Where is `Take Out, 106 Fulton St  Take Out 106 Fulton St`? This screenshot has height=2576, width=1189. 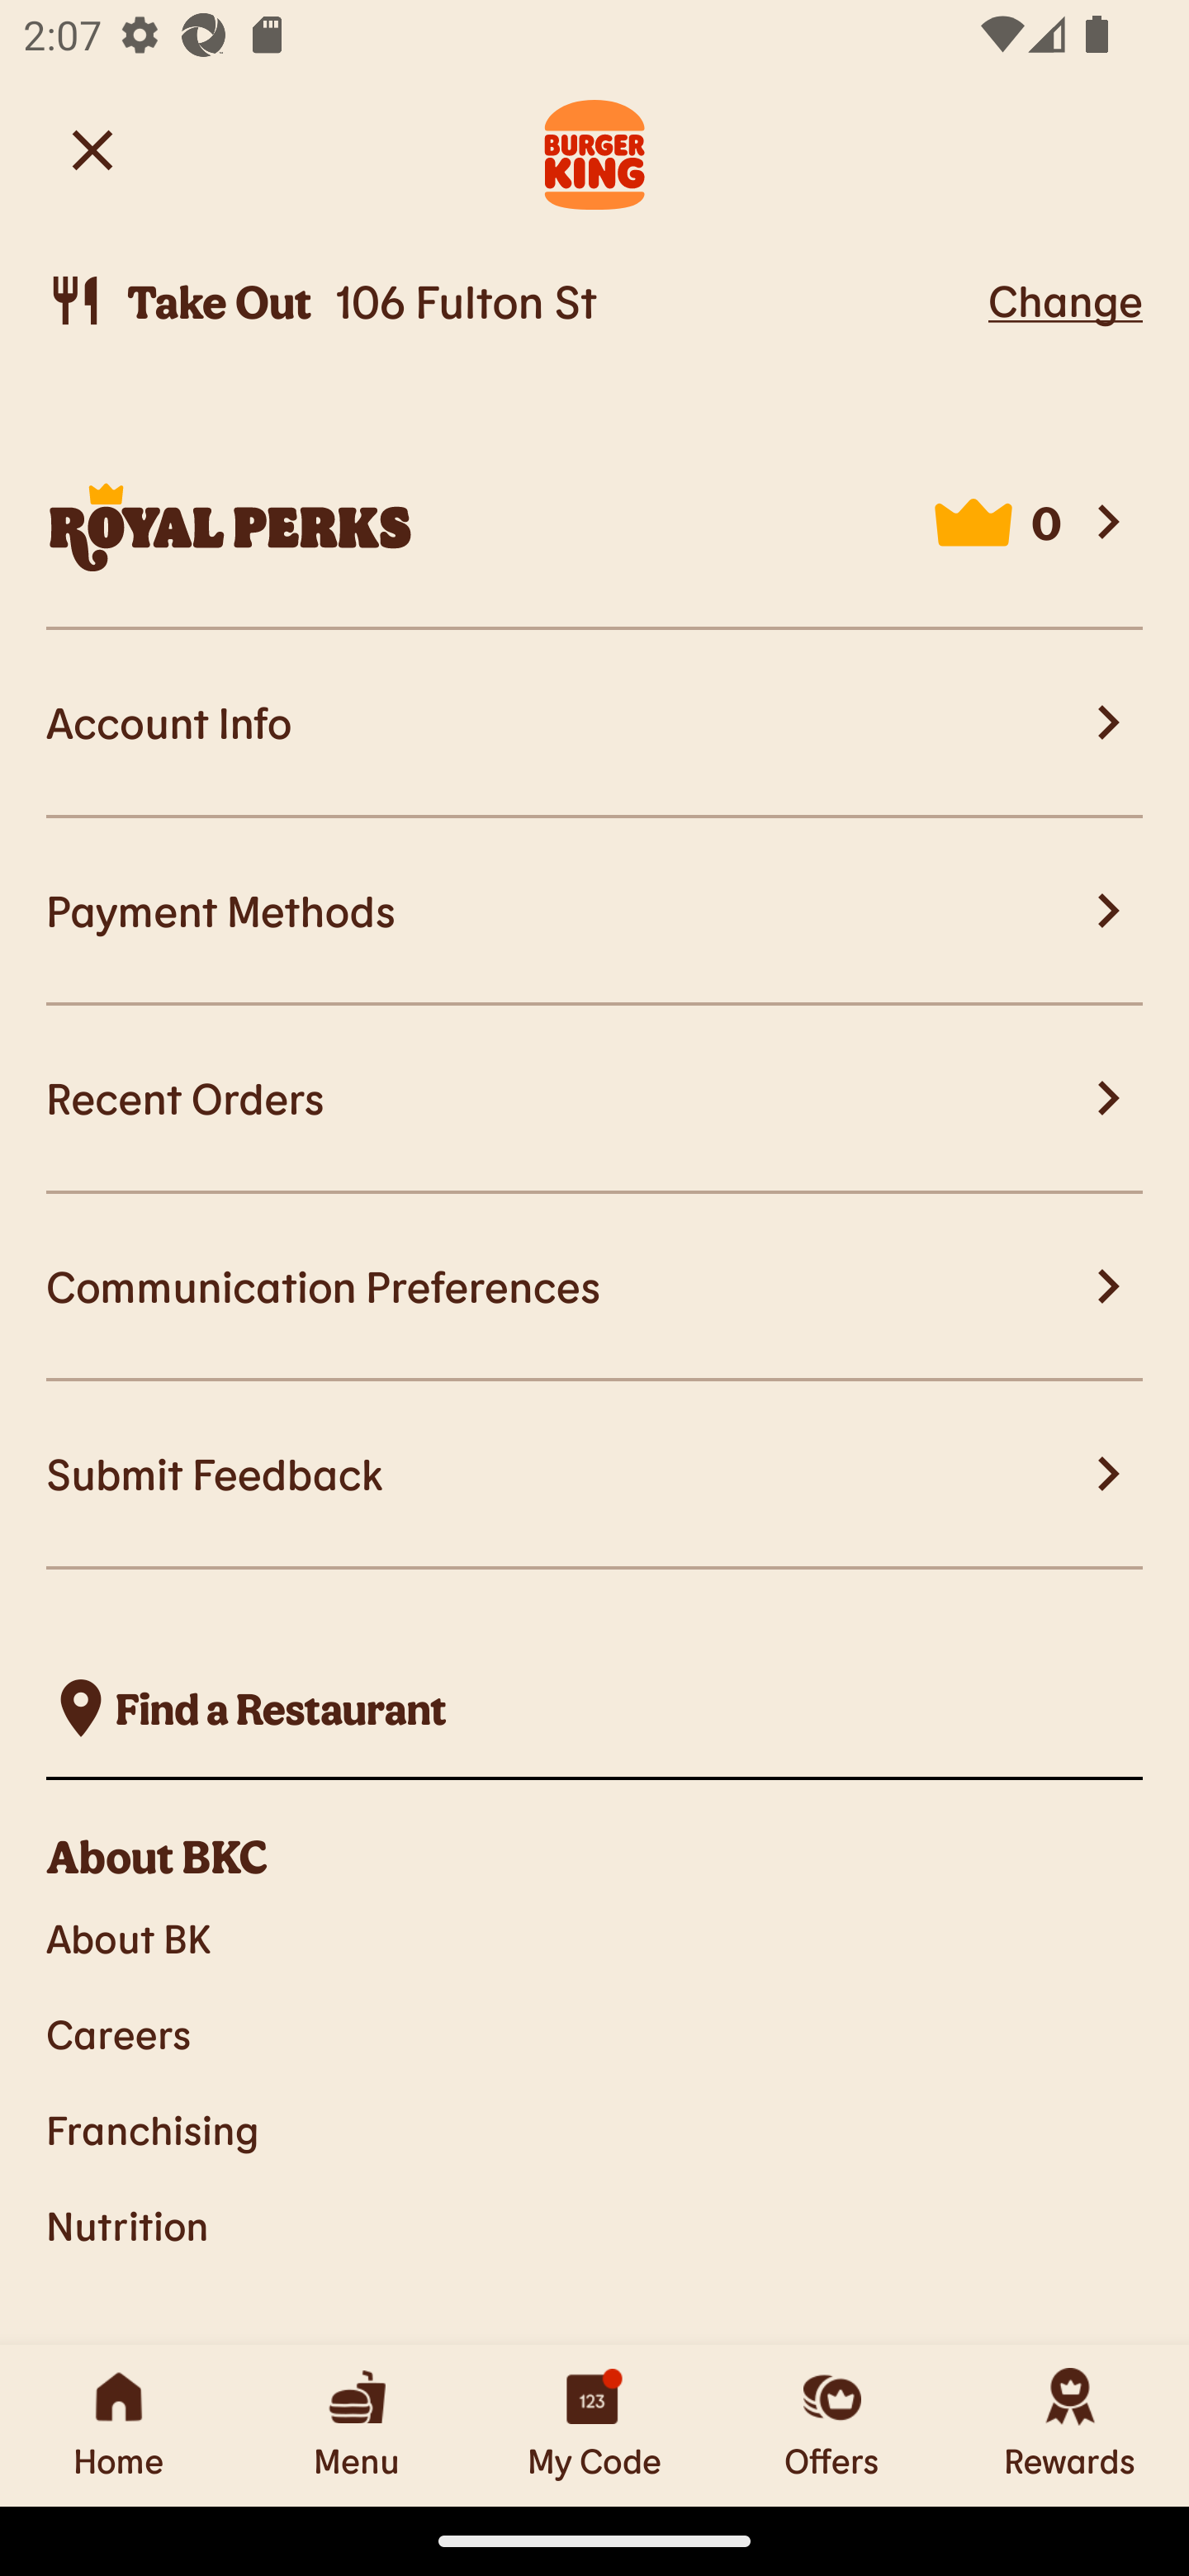
Take Out, 106 Fulton St  Take Out 106 Fulton St is located at coordinates (512, 301).